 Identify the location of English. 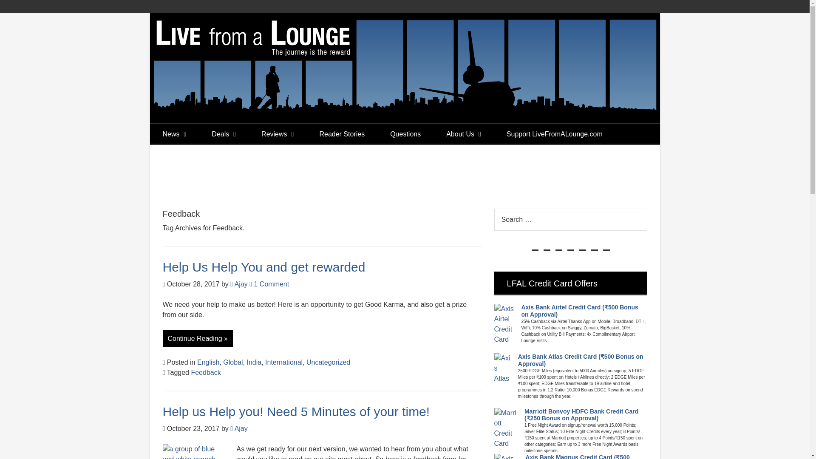
(208, 362).